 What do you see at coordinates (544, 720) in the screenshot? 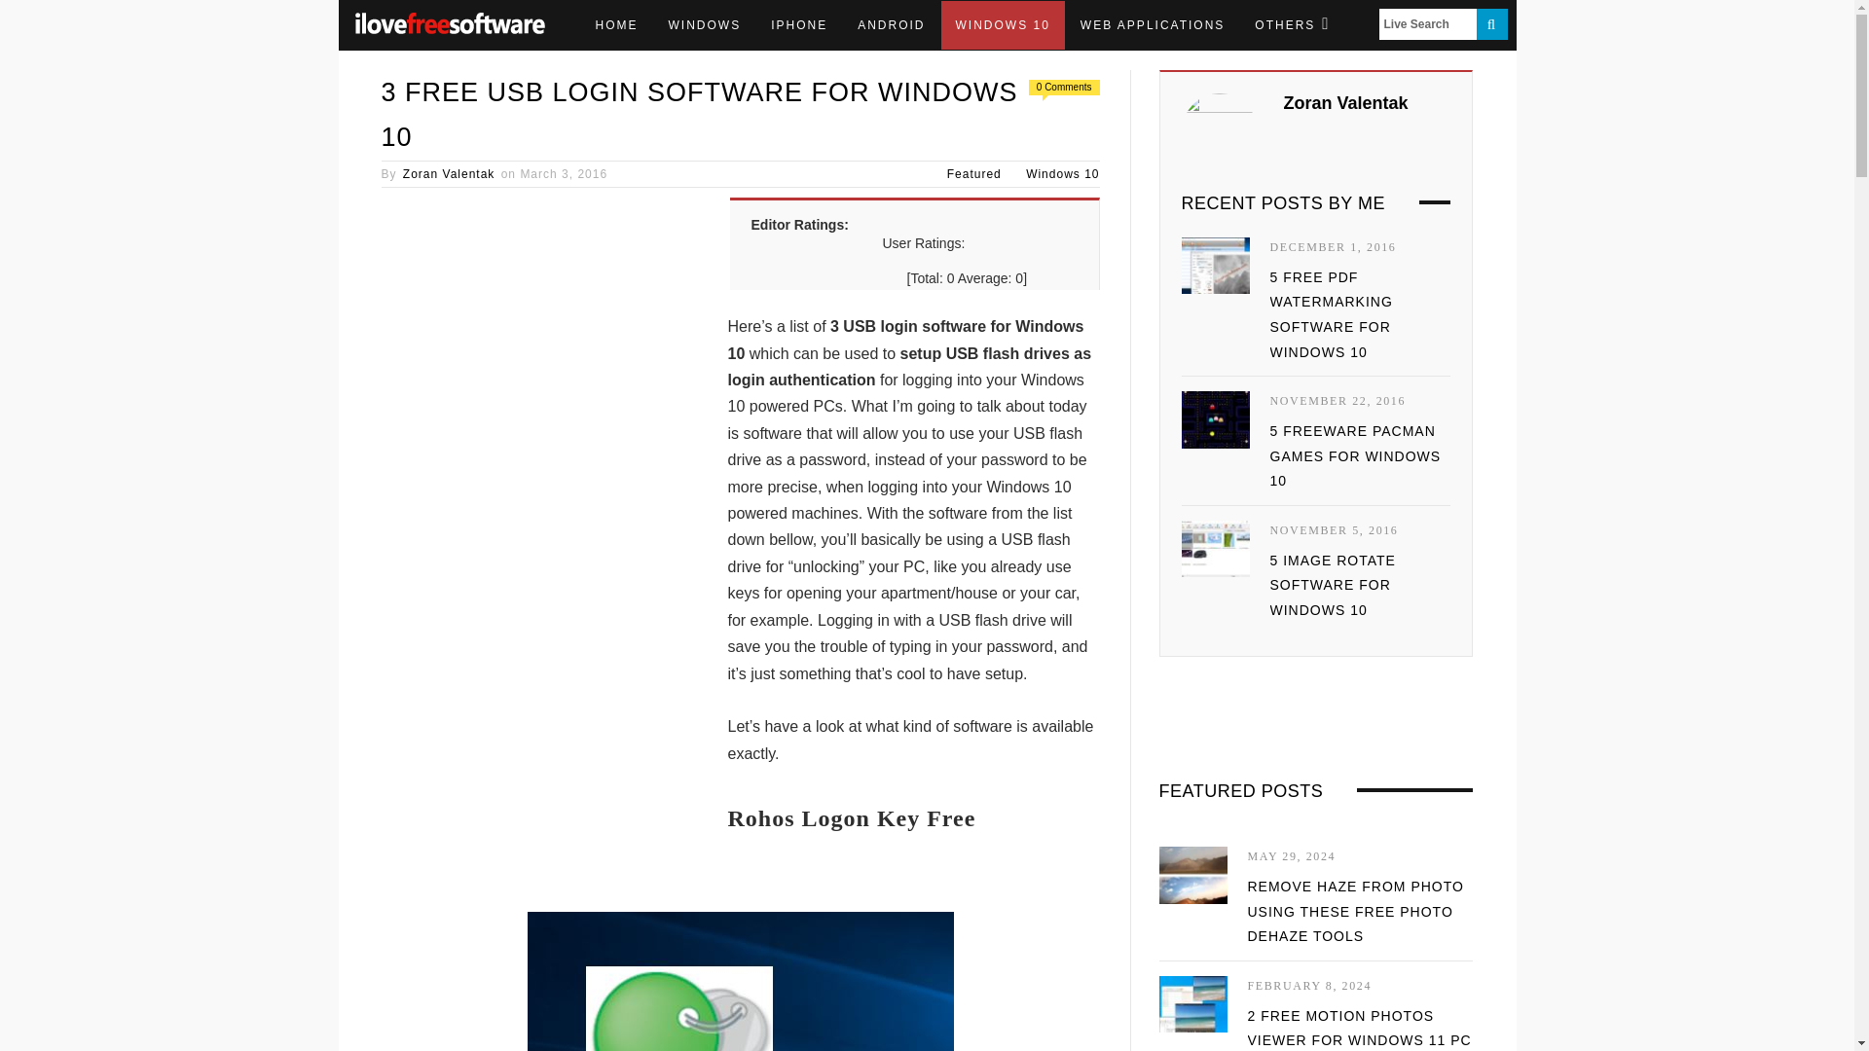
I see `Advertisement` at bounding box center [544, 720].